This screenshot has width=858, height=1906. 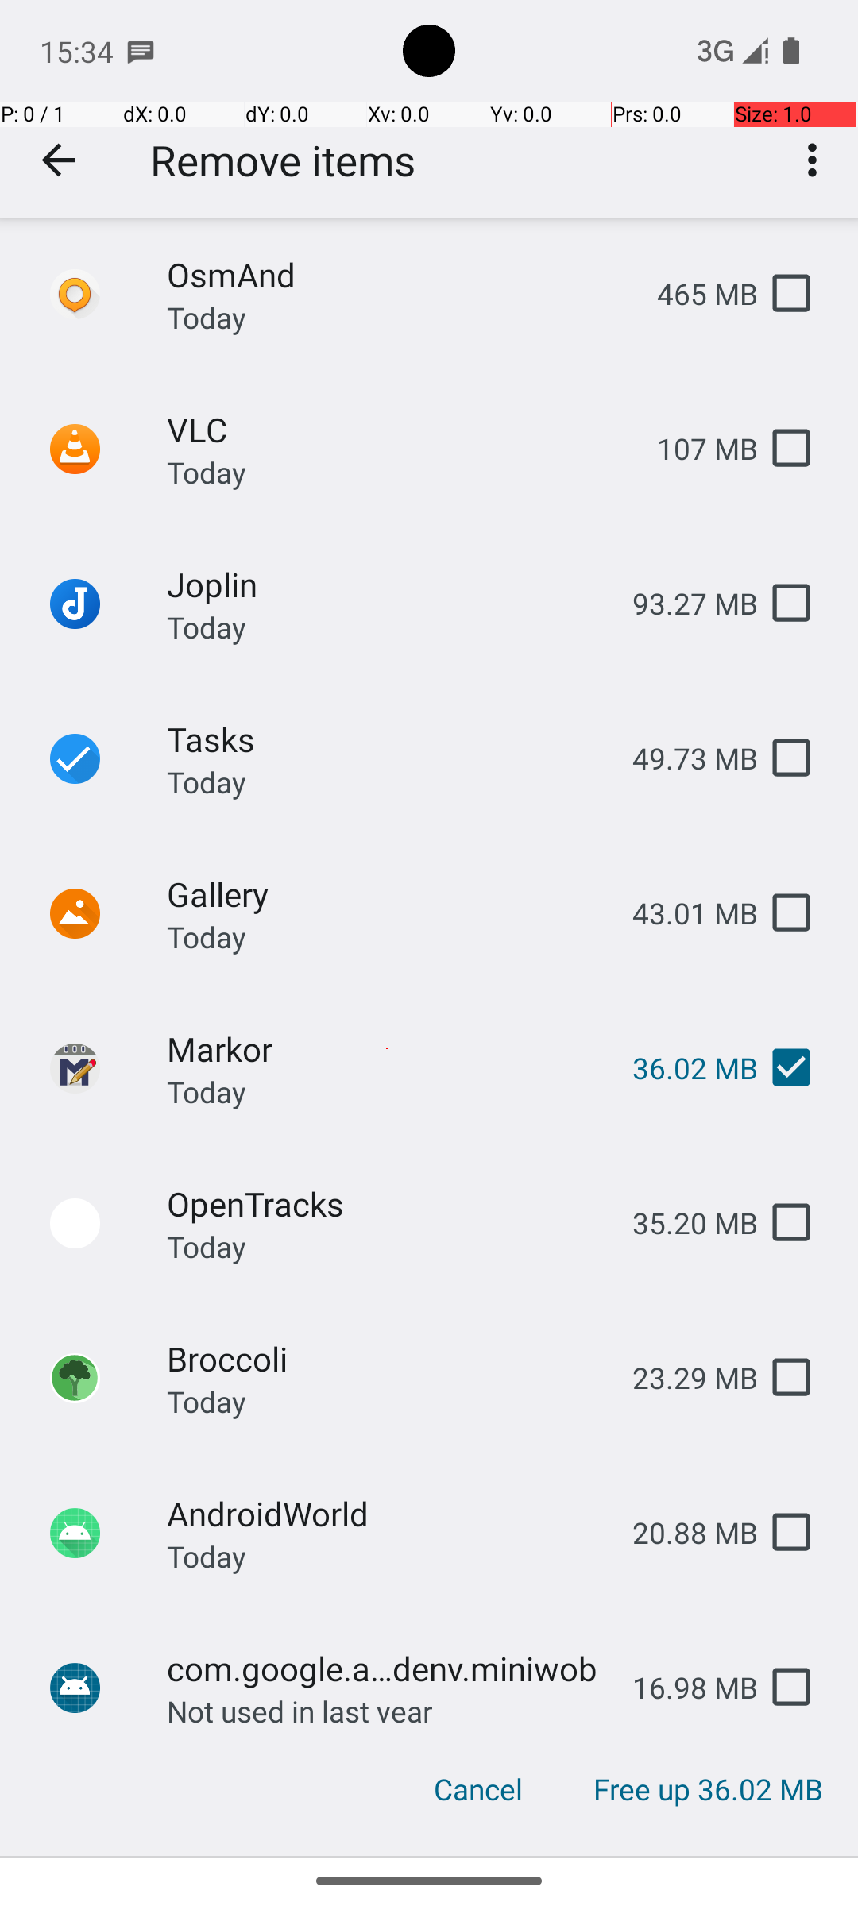 I want to click on 43.01 MB, so click(x=682, y=913).